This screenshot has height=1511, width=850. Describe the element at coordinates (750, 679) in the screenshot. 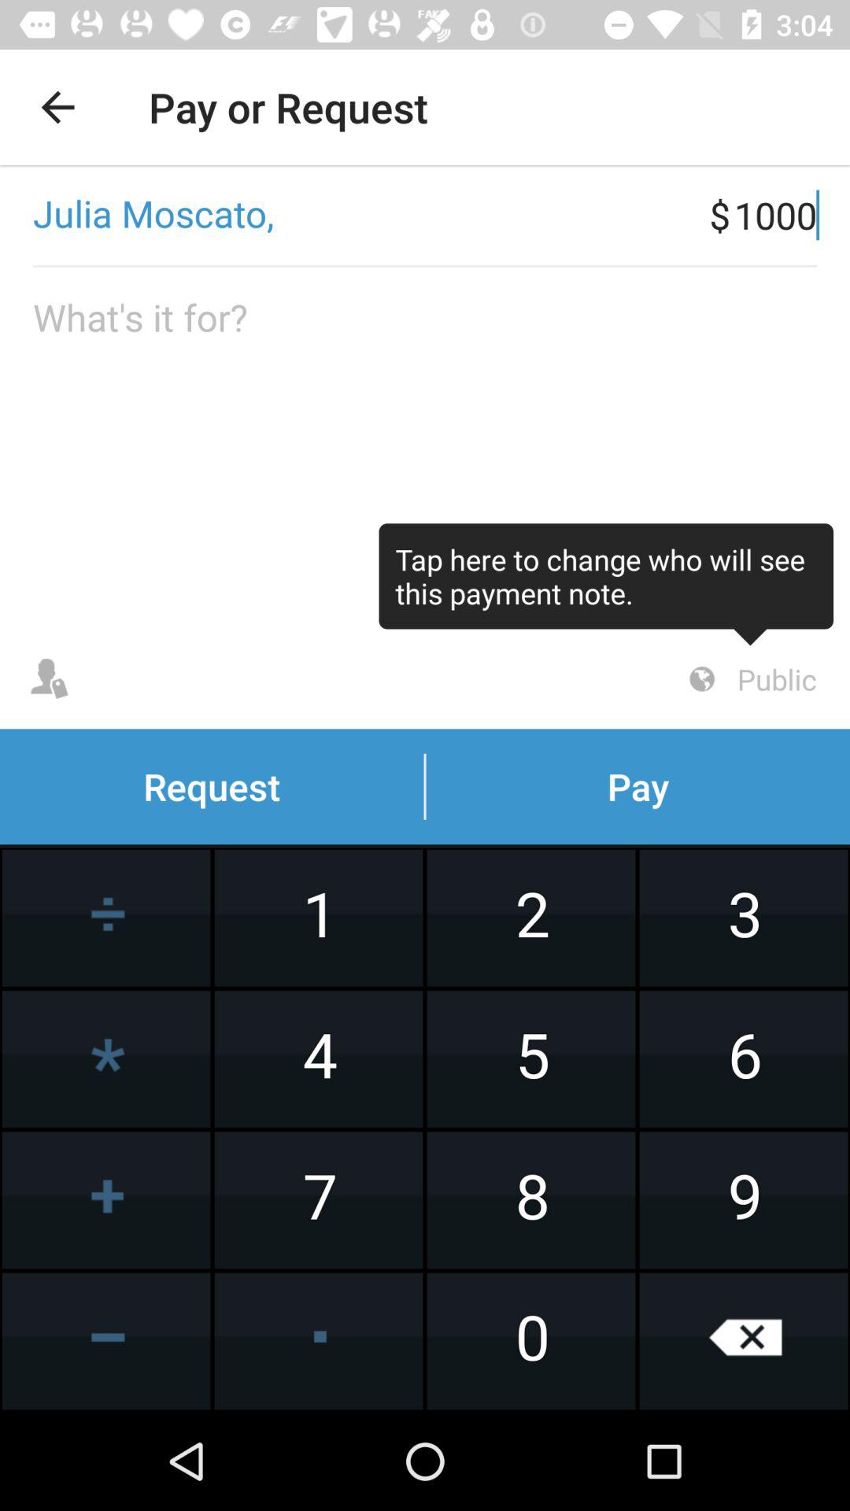

I see `press item next to the request item` at that location.